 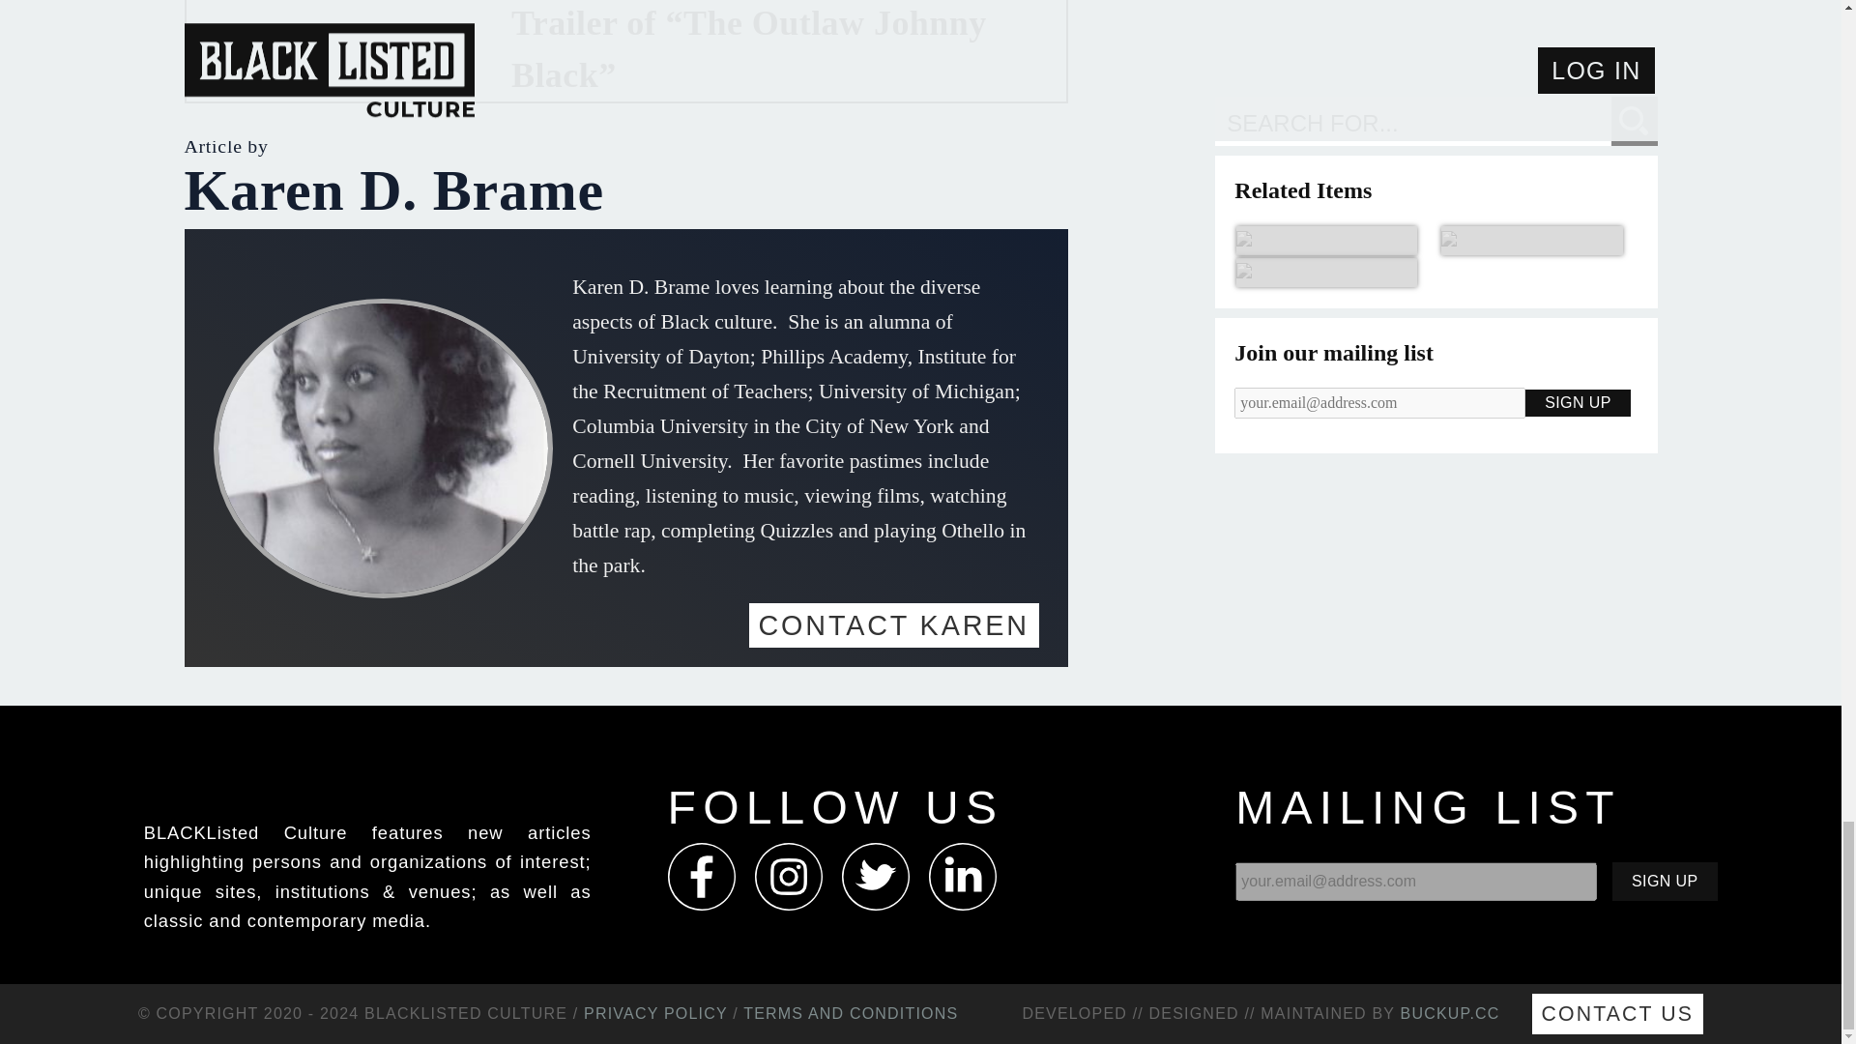 What do you see at coordinates (1450, 1013) in the screenshot?
I see `BUCKUP.CC` at bounding box center [1450, 1013].